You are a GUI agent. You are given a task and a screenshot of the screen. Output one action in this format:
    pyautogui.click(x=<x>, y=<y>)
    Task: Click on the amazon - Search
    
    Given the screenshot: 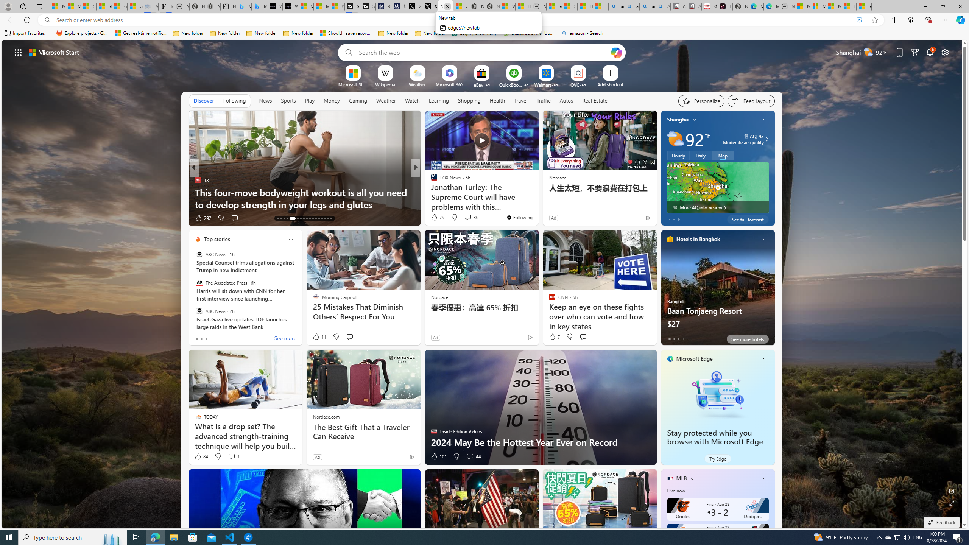 What is the action you would take?
    pyautogui.click(x=582, y=33)
    